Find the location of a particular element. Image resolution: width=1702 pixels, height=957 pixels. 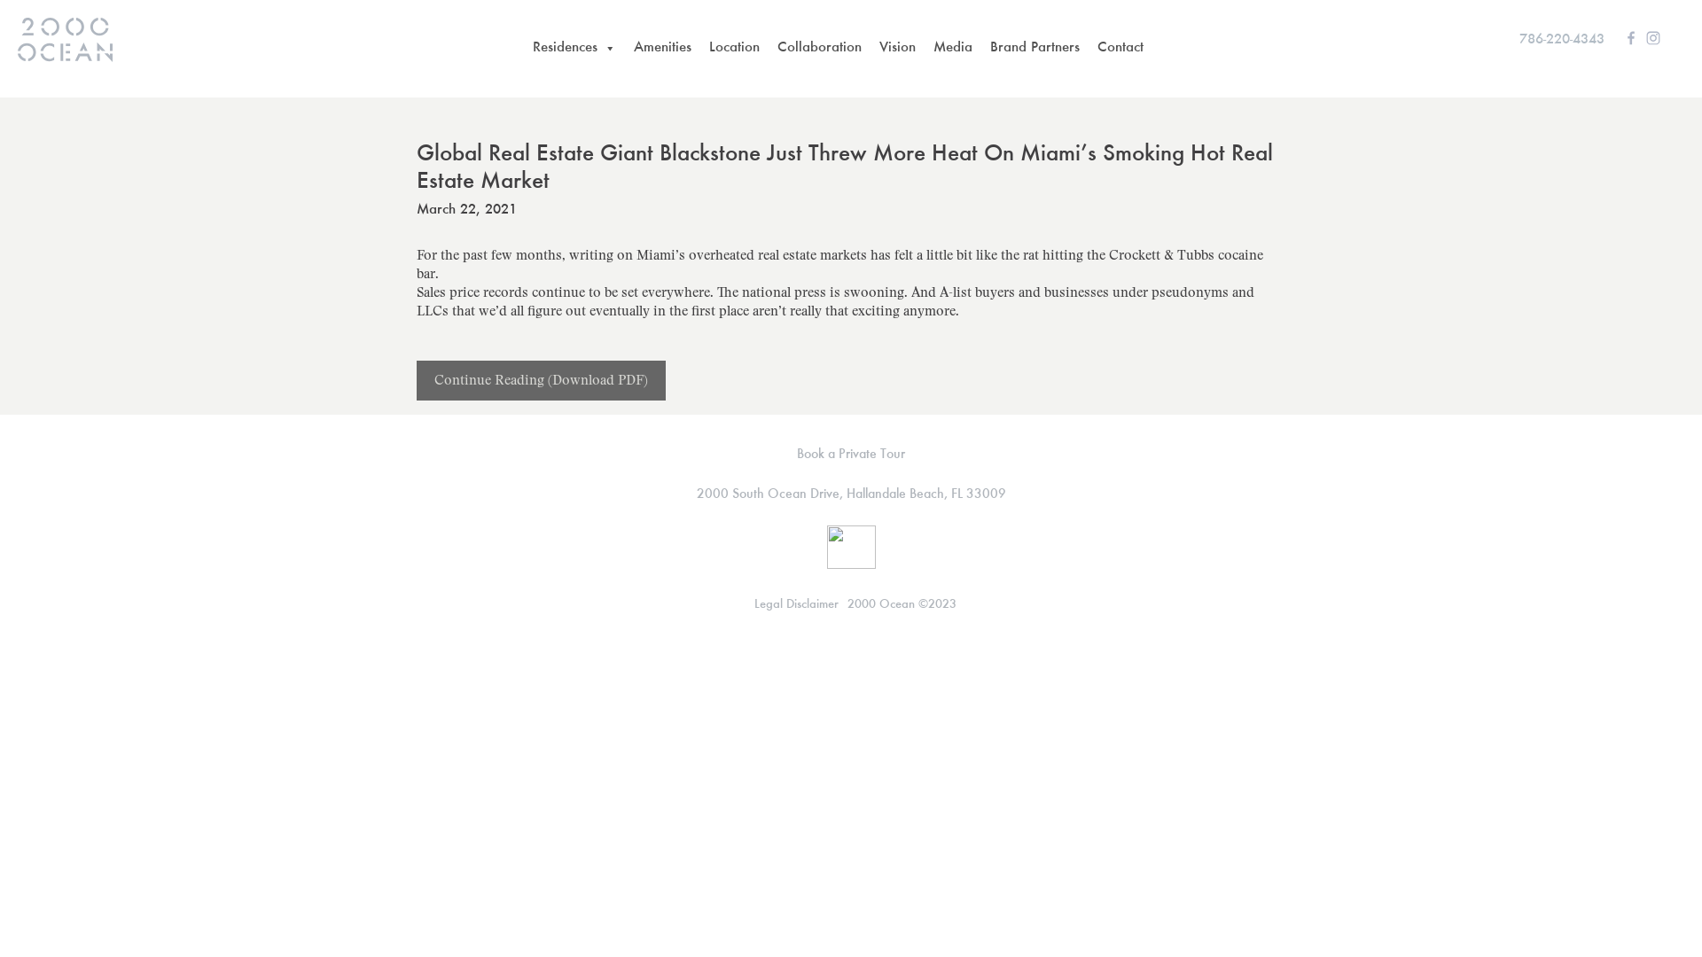

2000 South Ocean Drive, Hallandale Beach, FL 33009 is located at coordinates (851, 494).